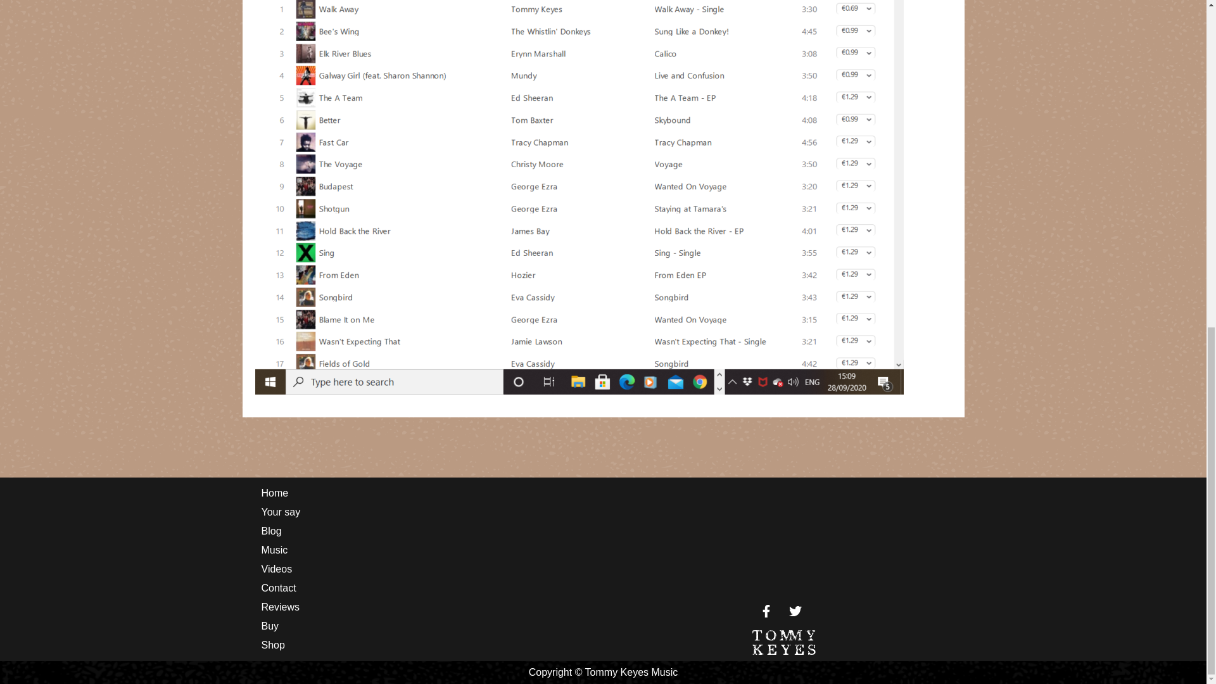 The image size is (1216, 684). I want to click on Shop, so click(422, 645).